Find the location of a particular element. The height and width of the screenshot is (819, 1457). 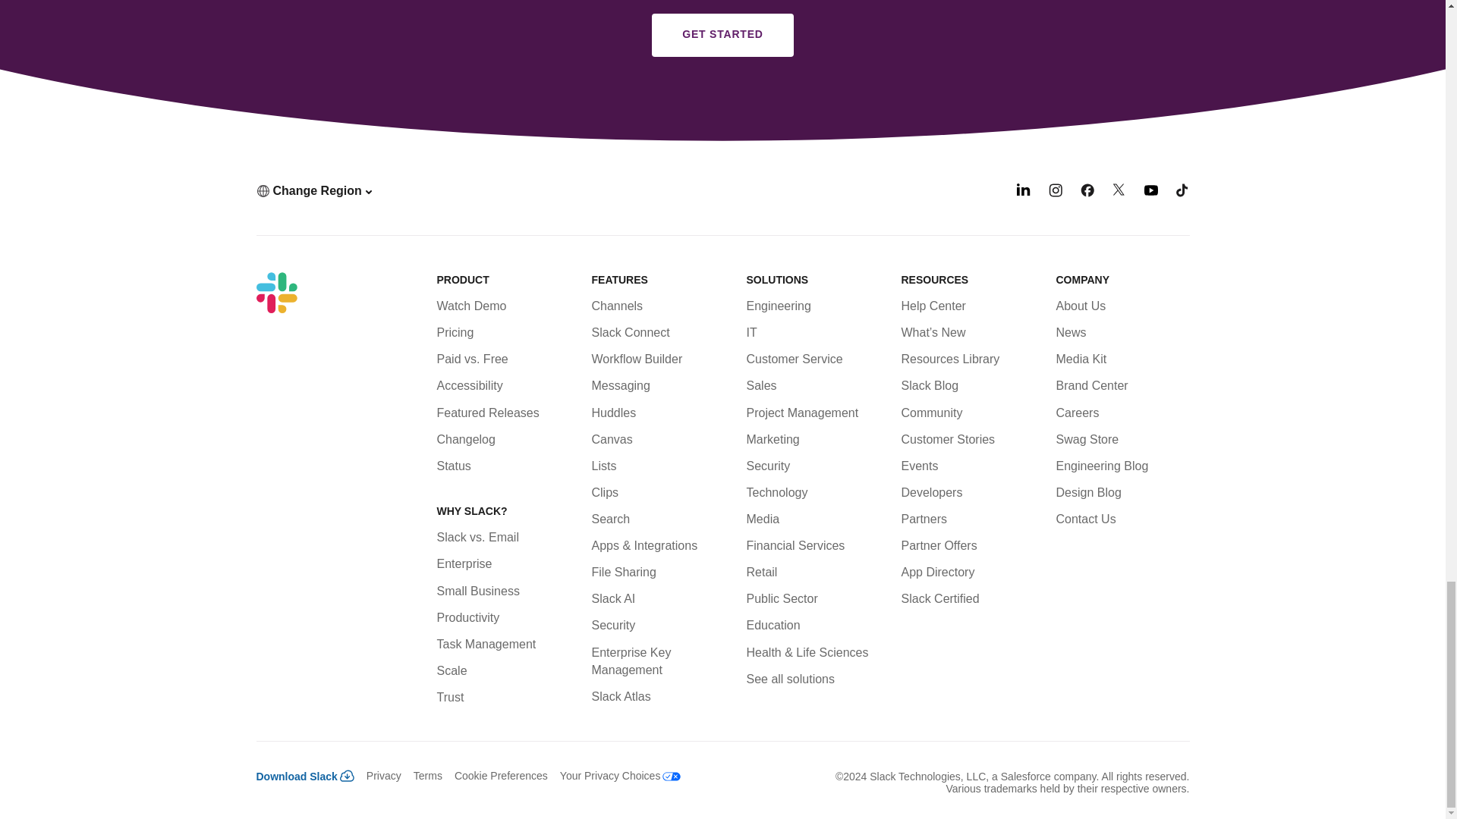

TikTok is located at coordinates (1182, 193).